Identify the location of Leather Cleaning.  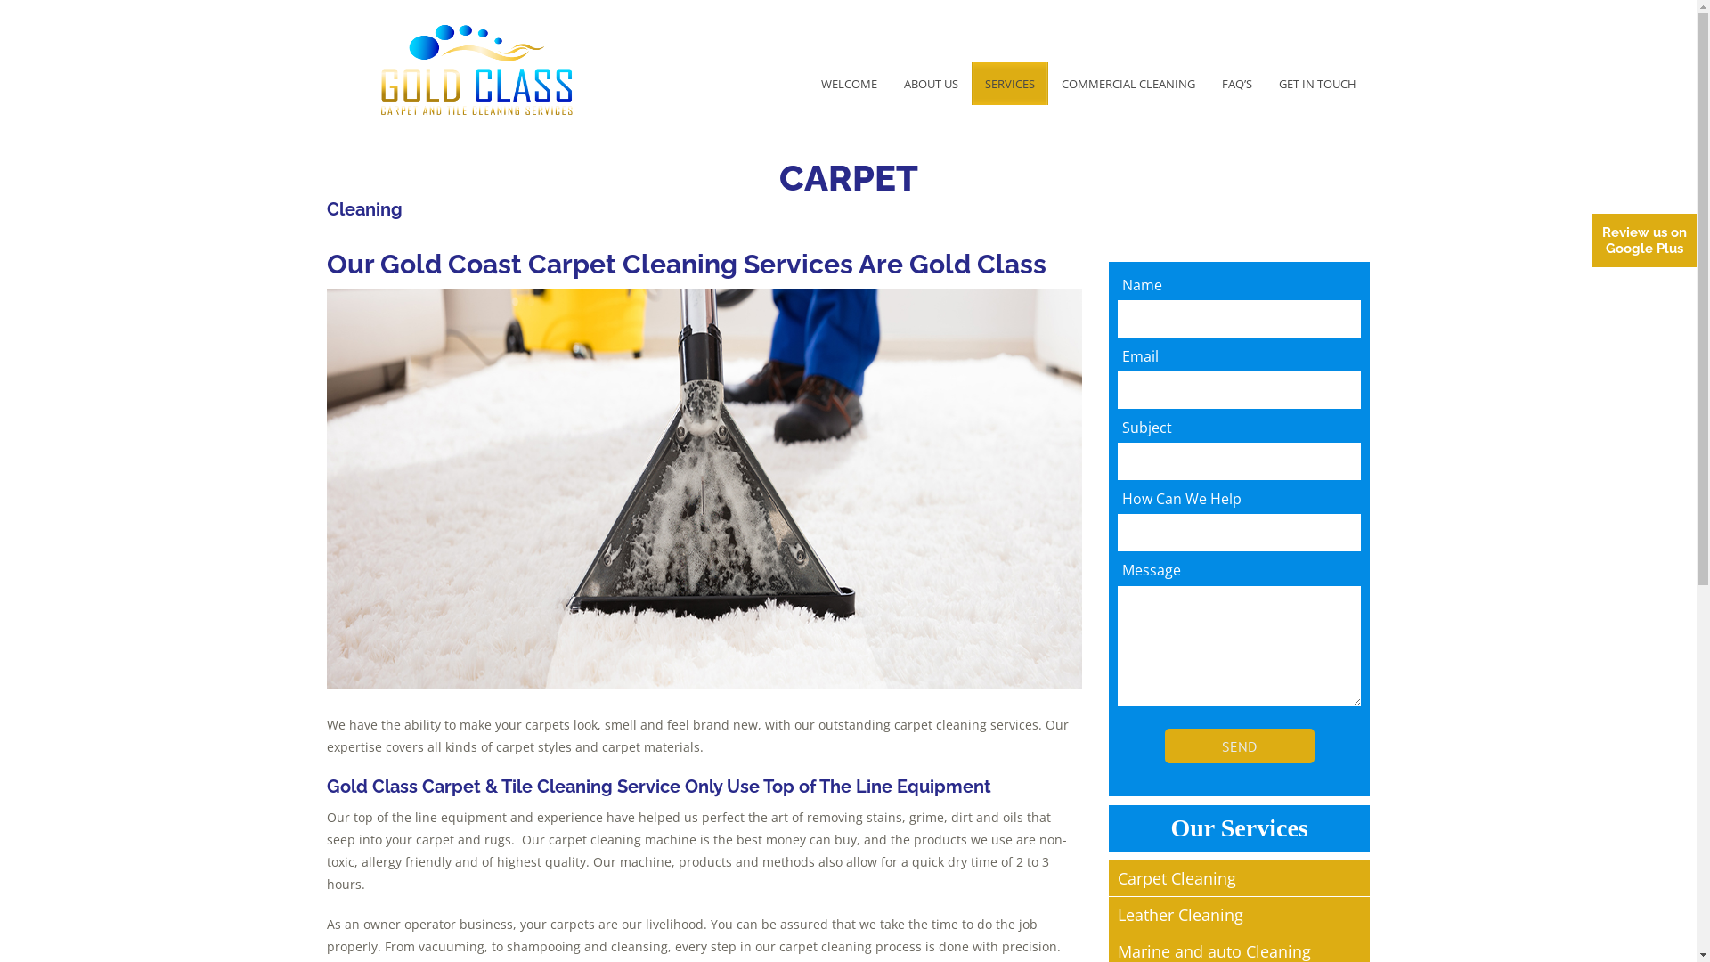
(1240, 916).